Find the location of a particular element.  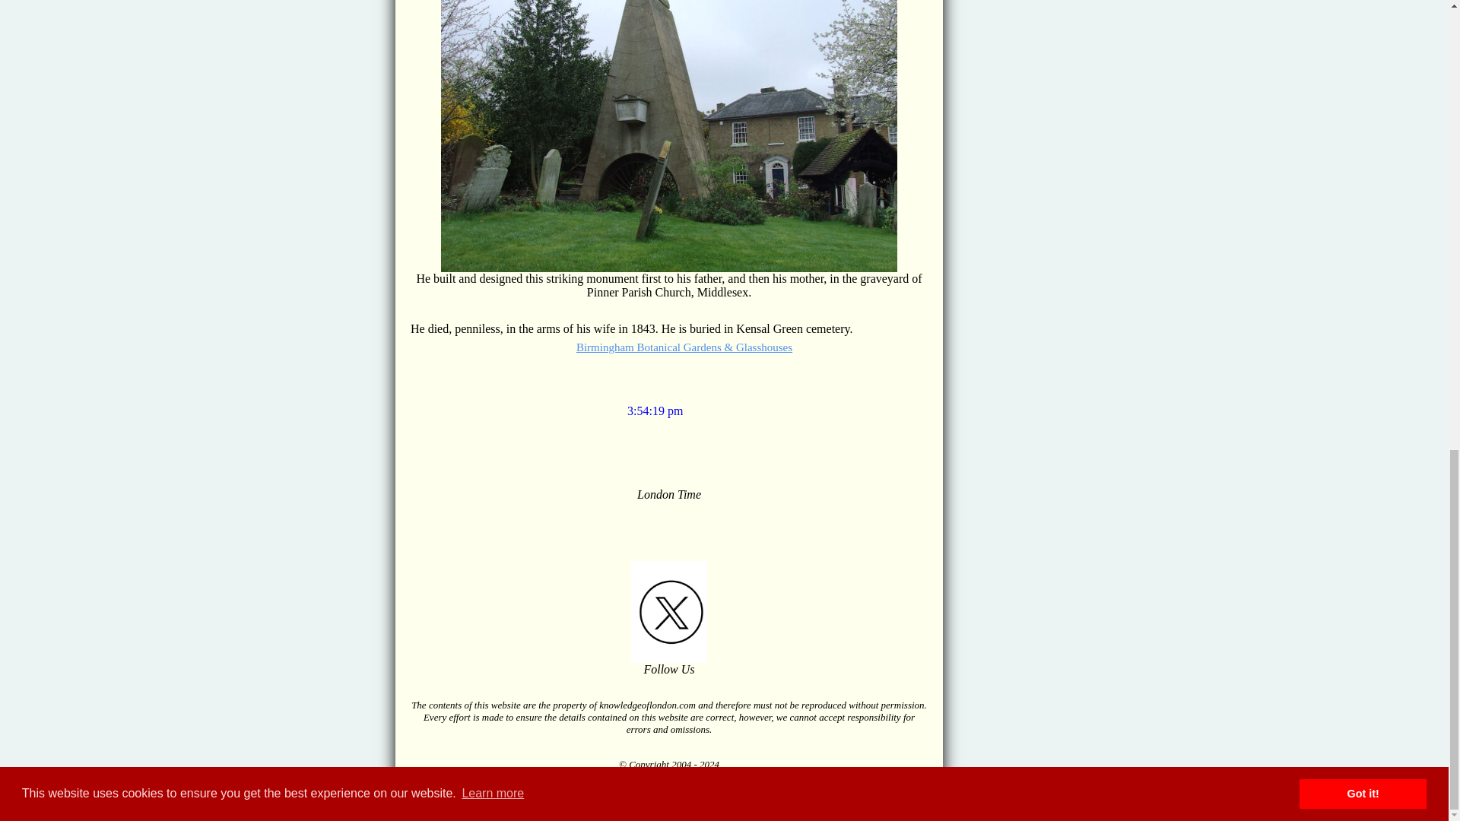

Advertise is located at coordinates (695, 800).